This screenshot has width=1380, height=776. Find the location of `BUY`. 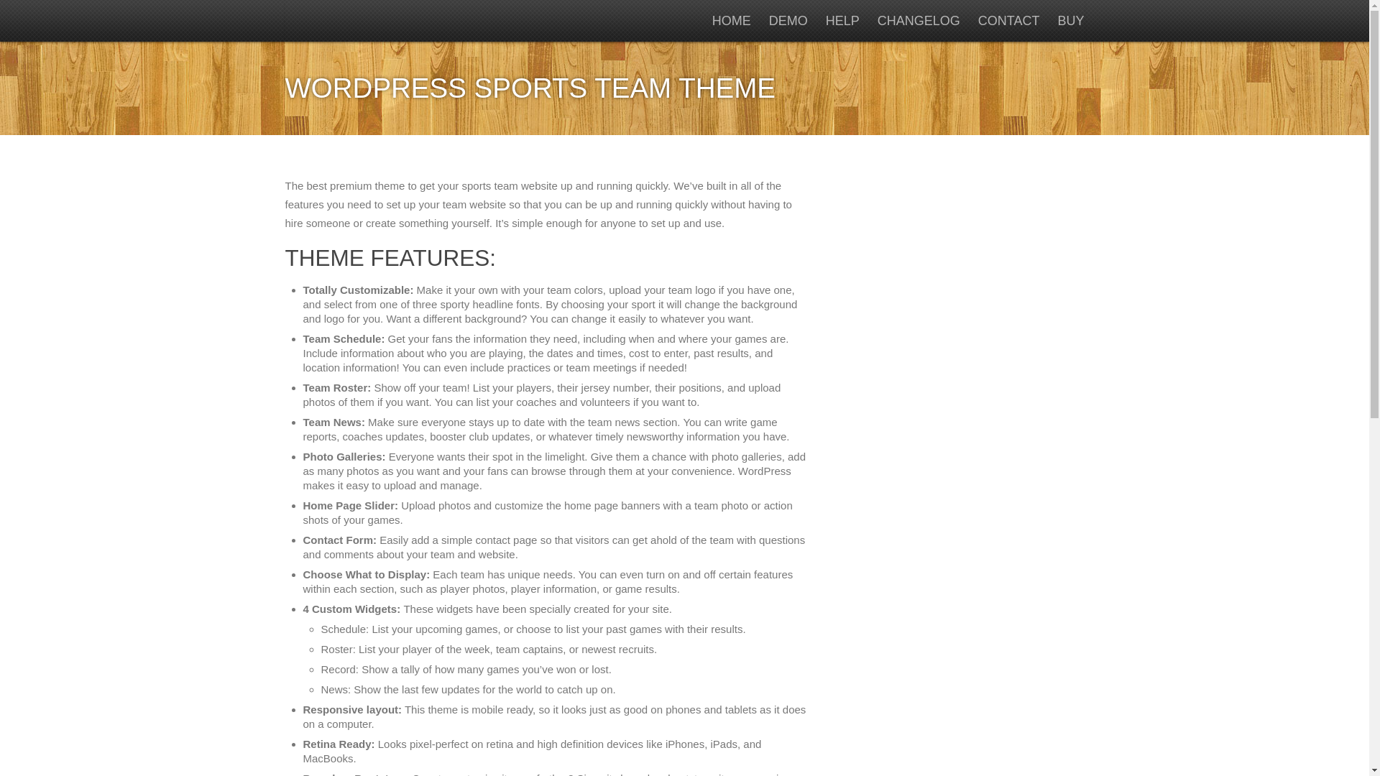

BUY is located at coordinates (1069, 20).